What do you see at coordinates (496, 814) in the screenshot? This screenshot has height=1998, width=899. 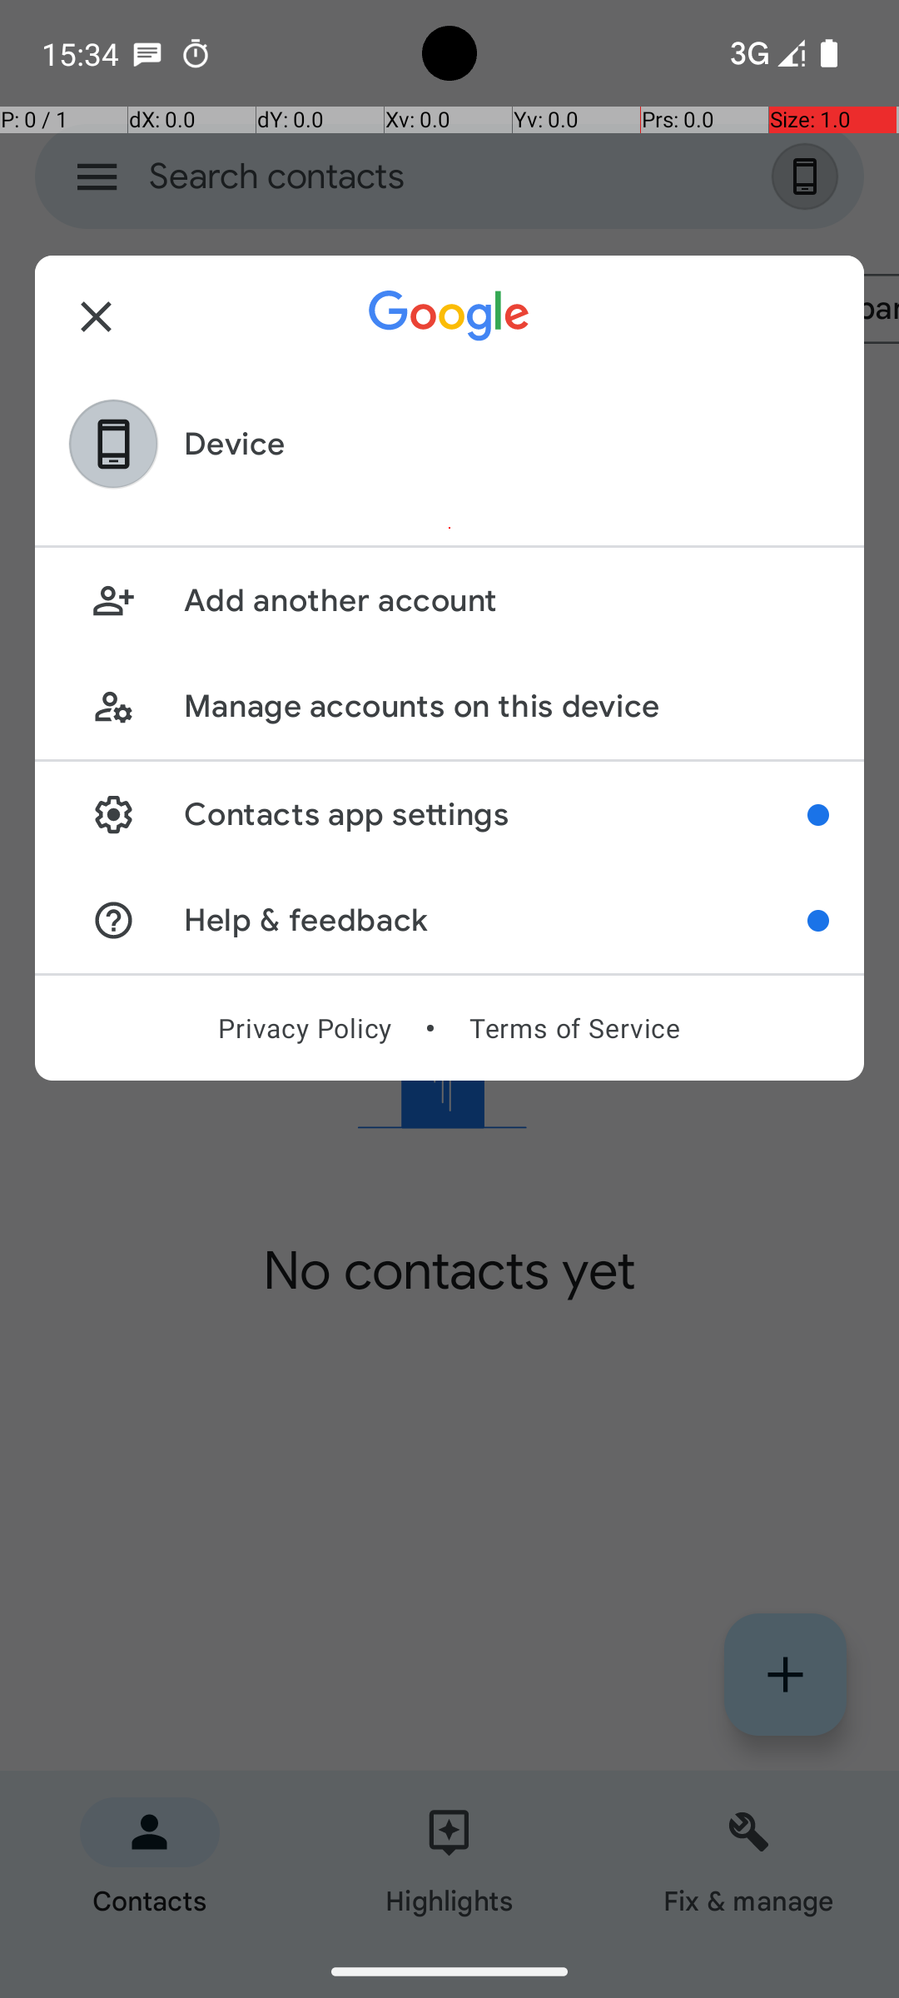 I see `Contacts app settings` at bounding box center [496, 814].